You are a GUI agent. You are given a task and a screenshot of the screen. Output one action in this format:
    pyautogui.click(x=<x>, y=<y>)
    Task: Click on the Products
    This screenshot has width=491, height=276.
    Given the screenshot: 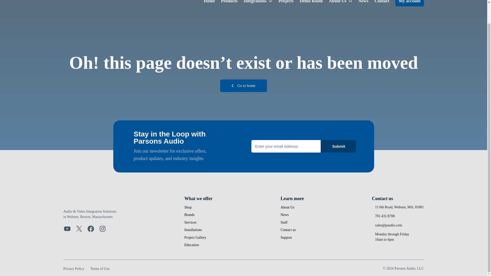 What is the action you would take?
    pyautogui.click(x=229, y=2)
    